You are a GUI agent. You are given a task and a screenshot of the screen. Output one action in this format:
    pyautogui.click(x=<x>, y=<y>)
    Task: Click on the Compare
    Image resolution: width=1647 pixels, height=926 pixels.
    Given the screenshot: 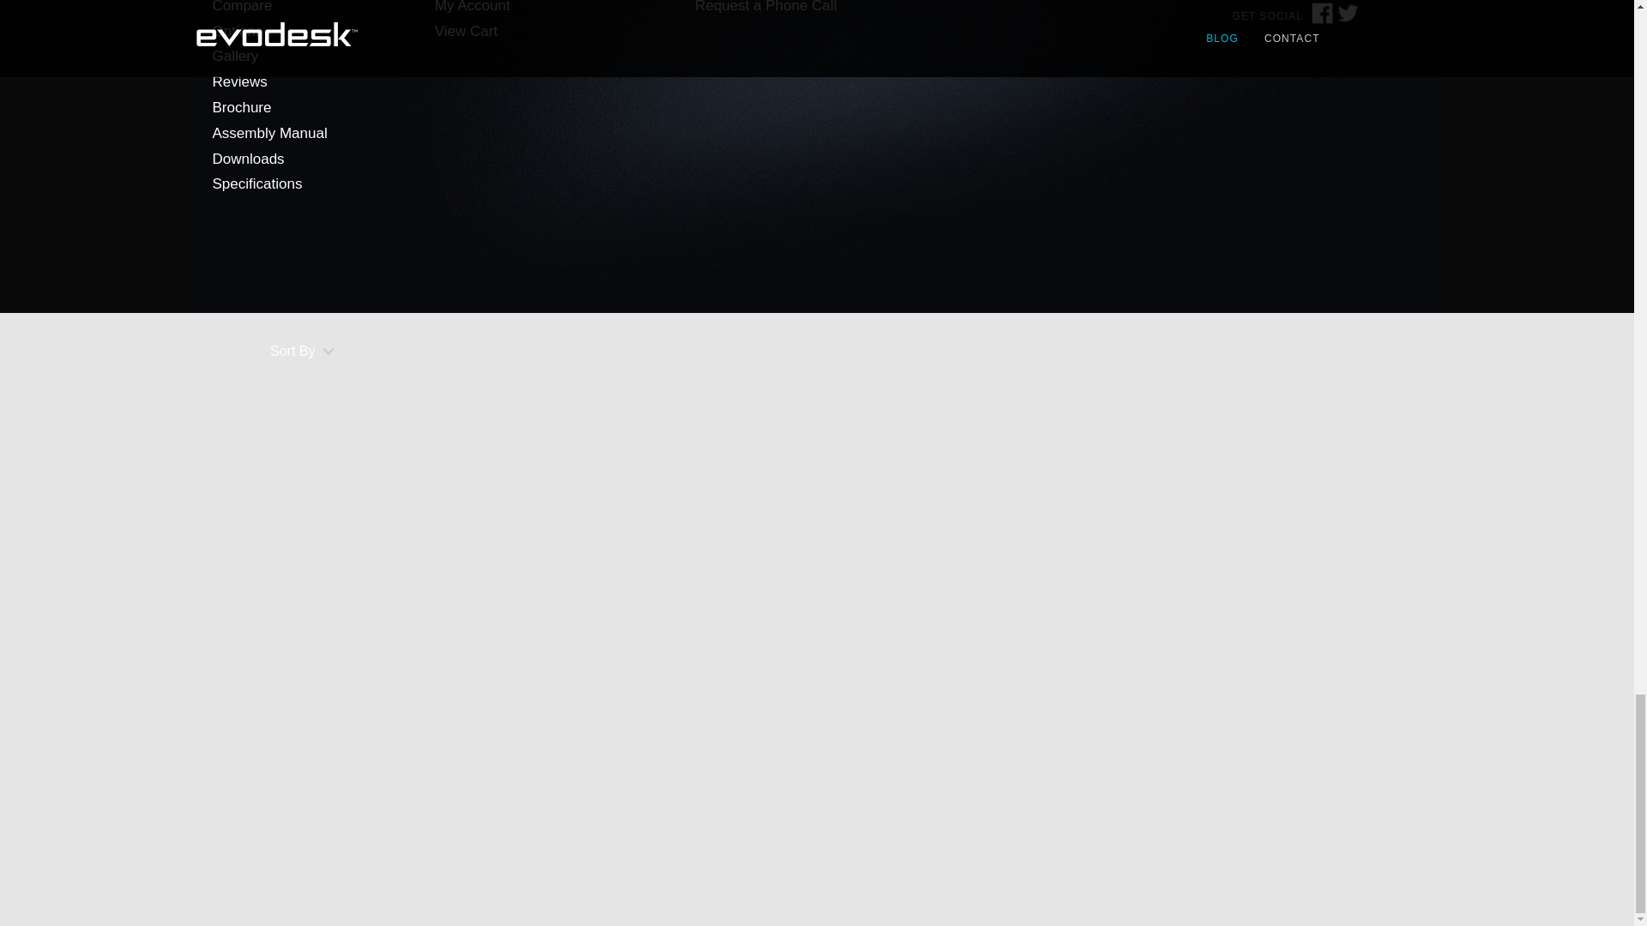 What is the action you would take?
    pyautogui.click(x=242, y=7)
    